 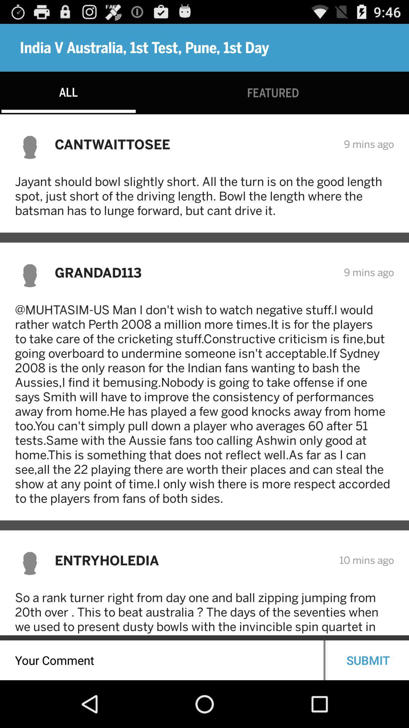 I want to click on open so a rank item, so click(x=204, y=613).